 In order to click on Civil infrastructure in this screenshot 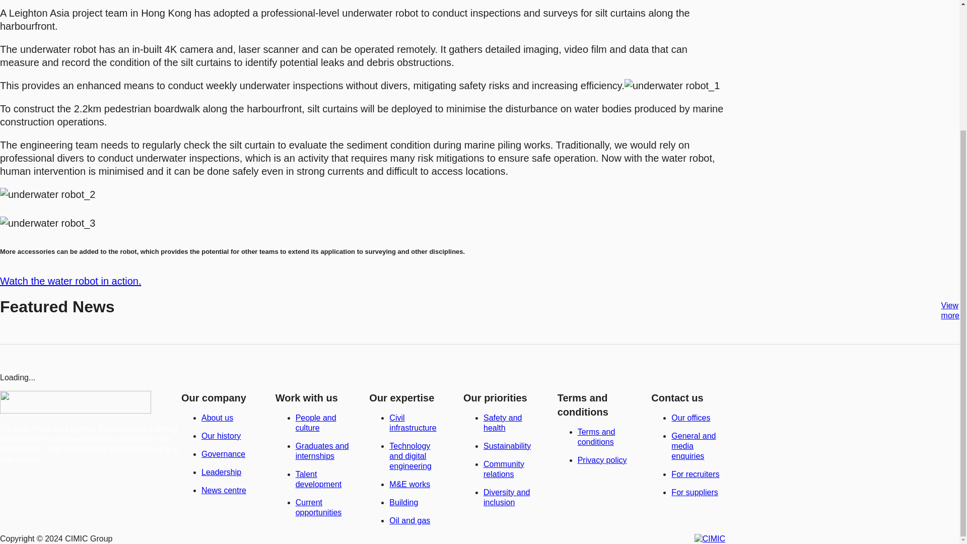, I will do `click(412, 422)`.